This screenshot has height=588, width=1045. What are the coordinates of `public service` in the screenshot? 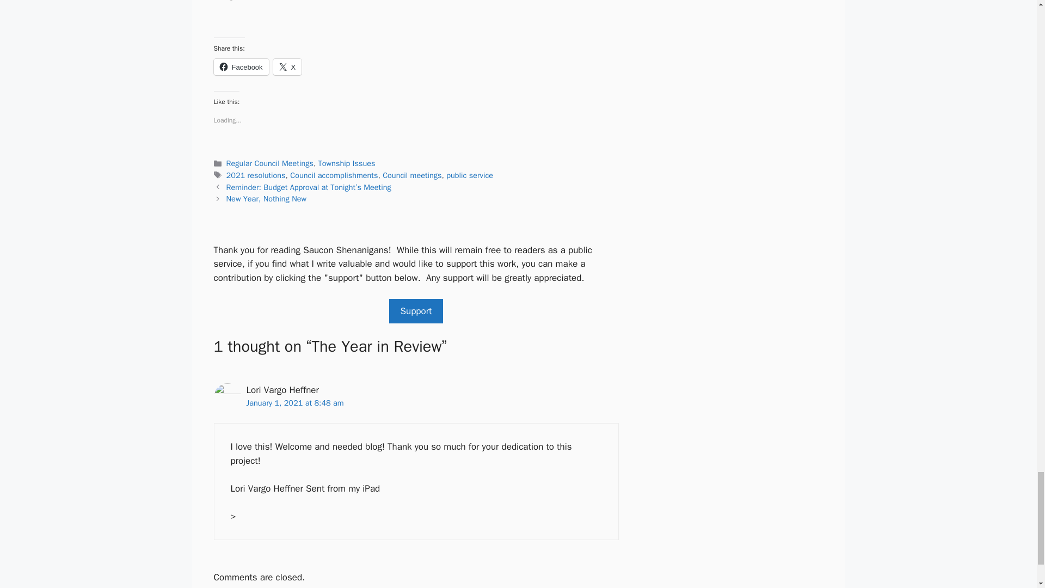 It's located at (469, 175).